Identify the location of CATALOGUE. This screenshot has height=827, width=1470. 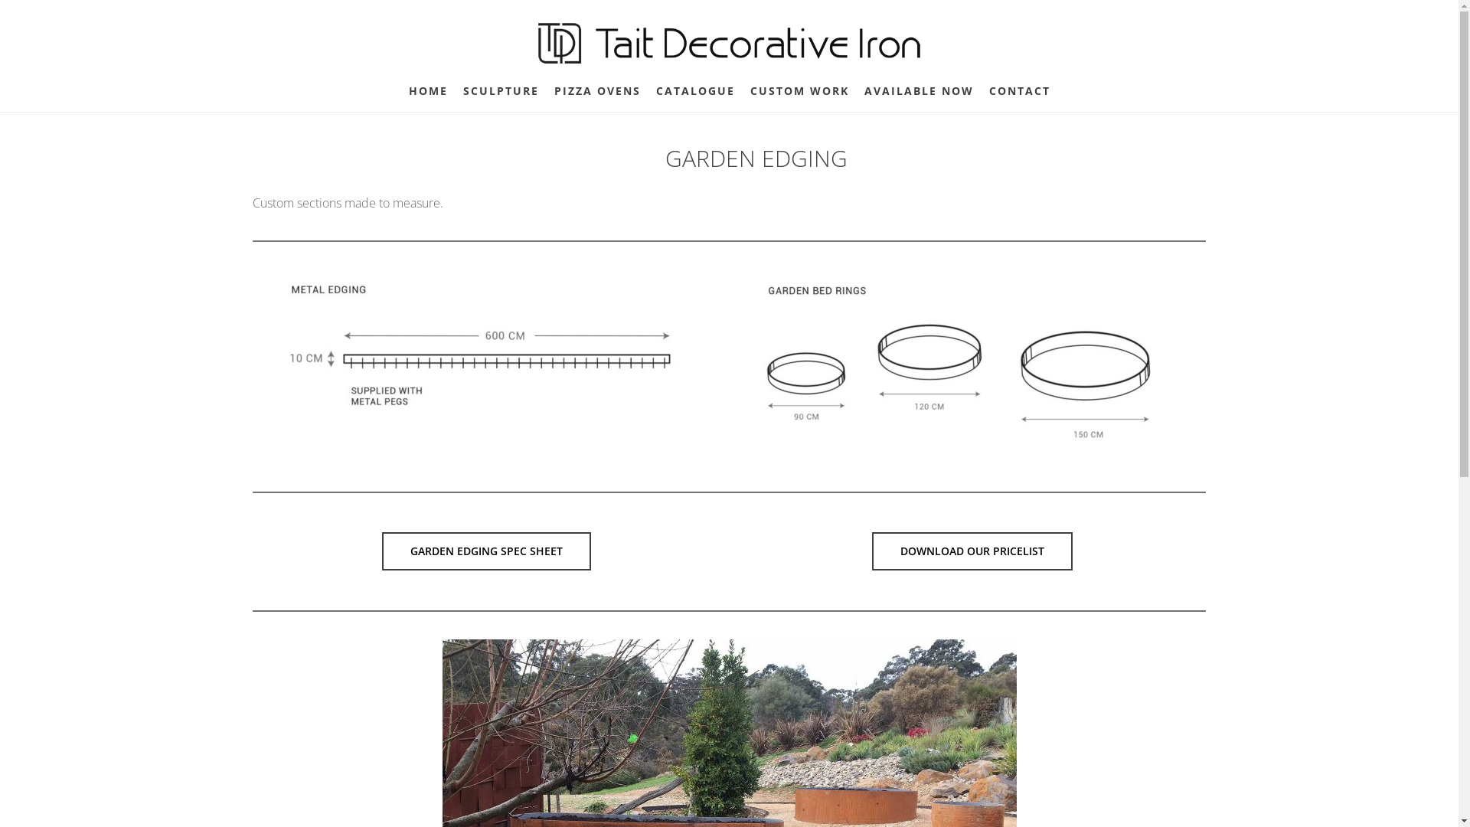
(694, 91).